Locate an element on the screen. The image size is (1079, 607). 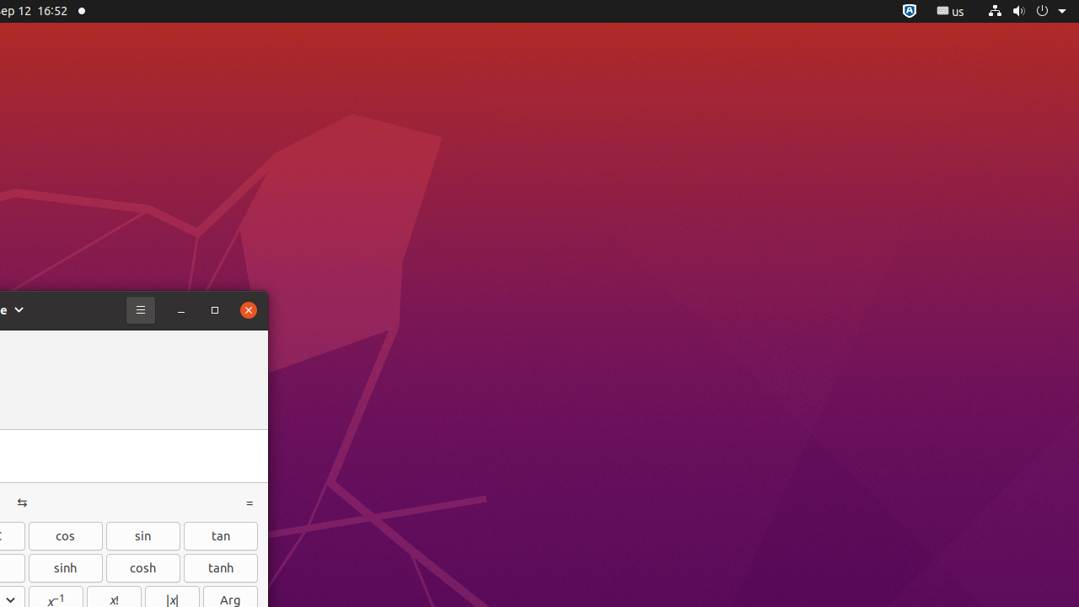
cos is located at coordinates (66, 536).